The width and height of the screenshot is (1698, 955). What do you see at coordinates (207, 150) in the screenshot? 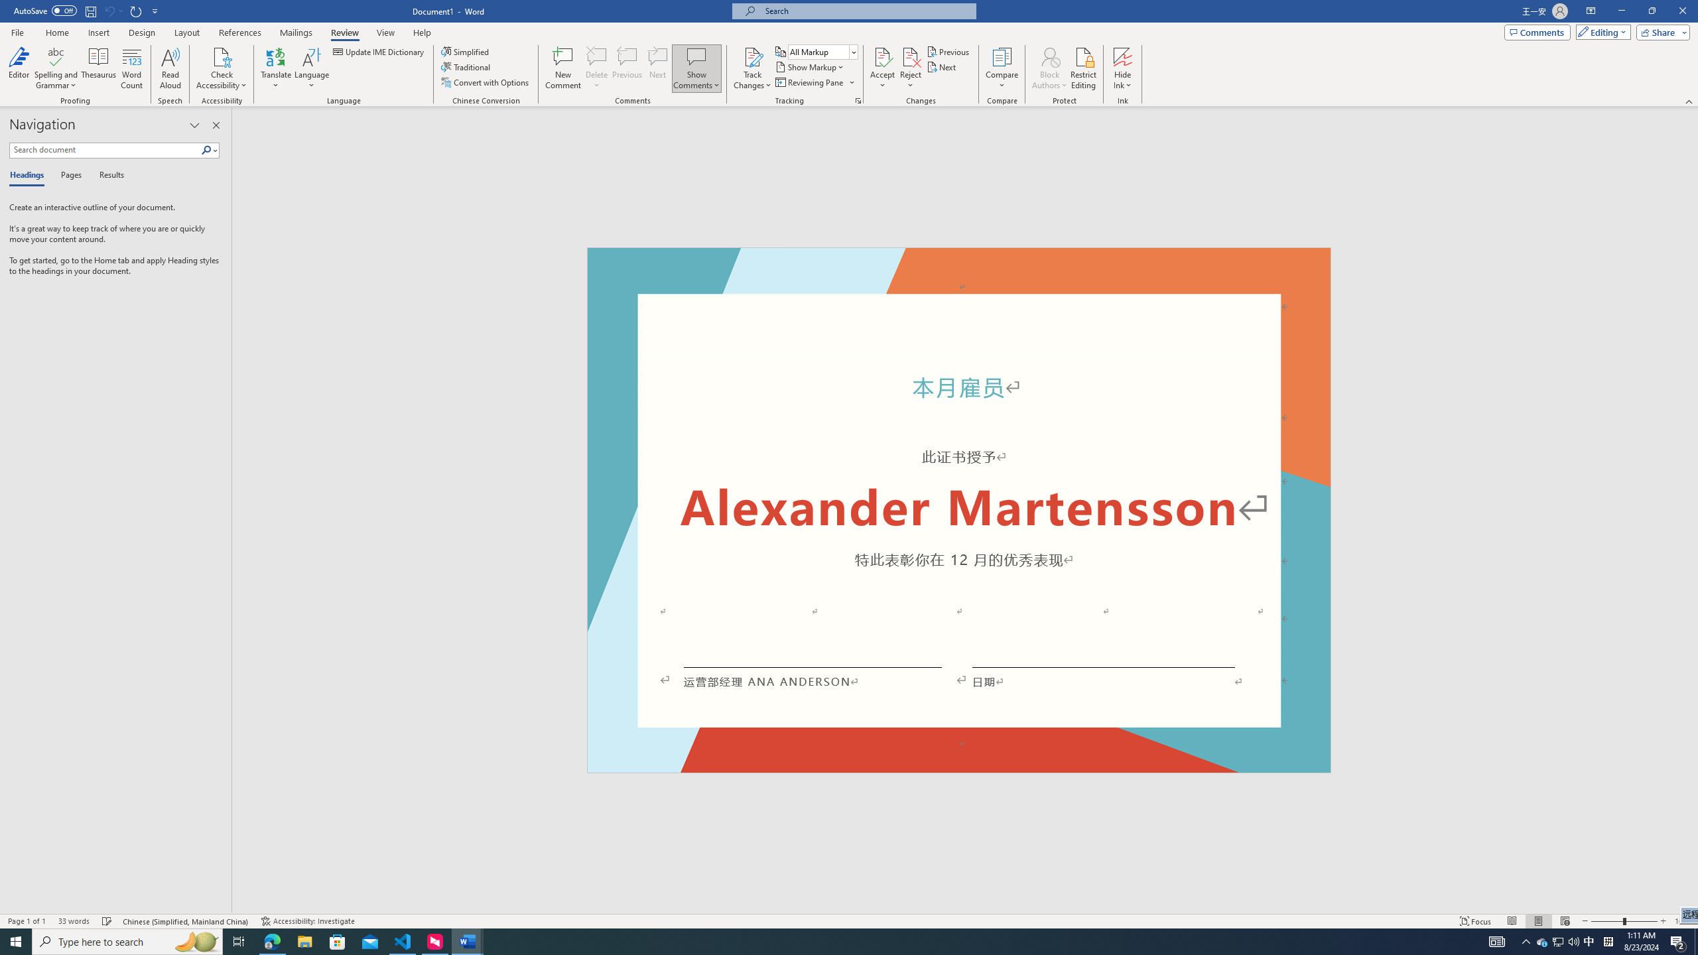
I see `Class: NetUIImage` at bounding box center [207, 150].